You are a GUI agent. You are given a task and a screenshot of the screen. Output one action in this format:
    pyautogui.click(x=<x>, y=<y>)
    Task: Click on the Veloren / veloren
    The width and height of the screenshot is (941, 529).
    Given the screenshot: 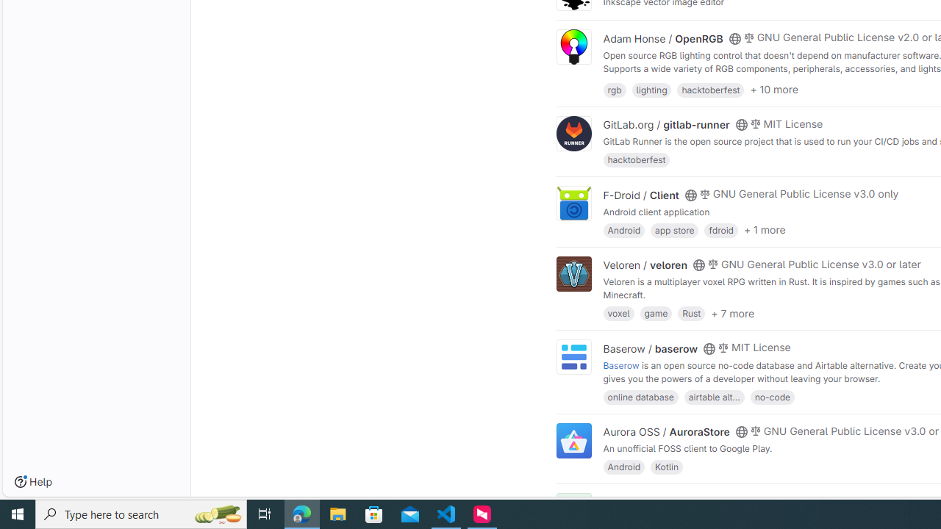 What is the action you would take?
    pyautogui.click(x=645, y=265)
    